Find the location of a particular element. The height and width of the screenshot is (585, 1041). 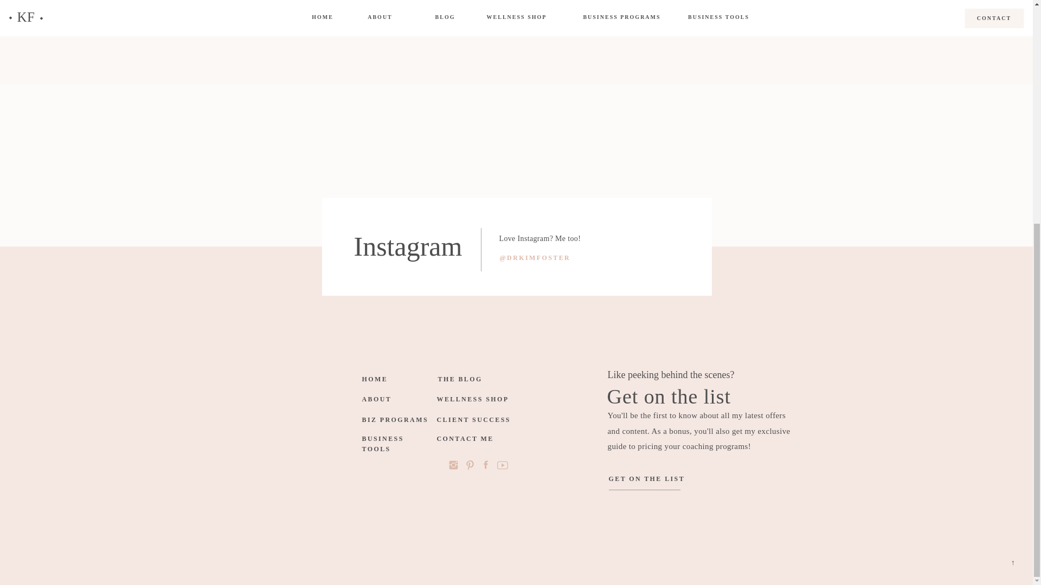

CONTACT ME is located at coordinates (478, 440).